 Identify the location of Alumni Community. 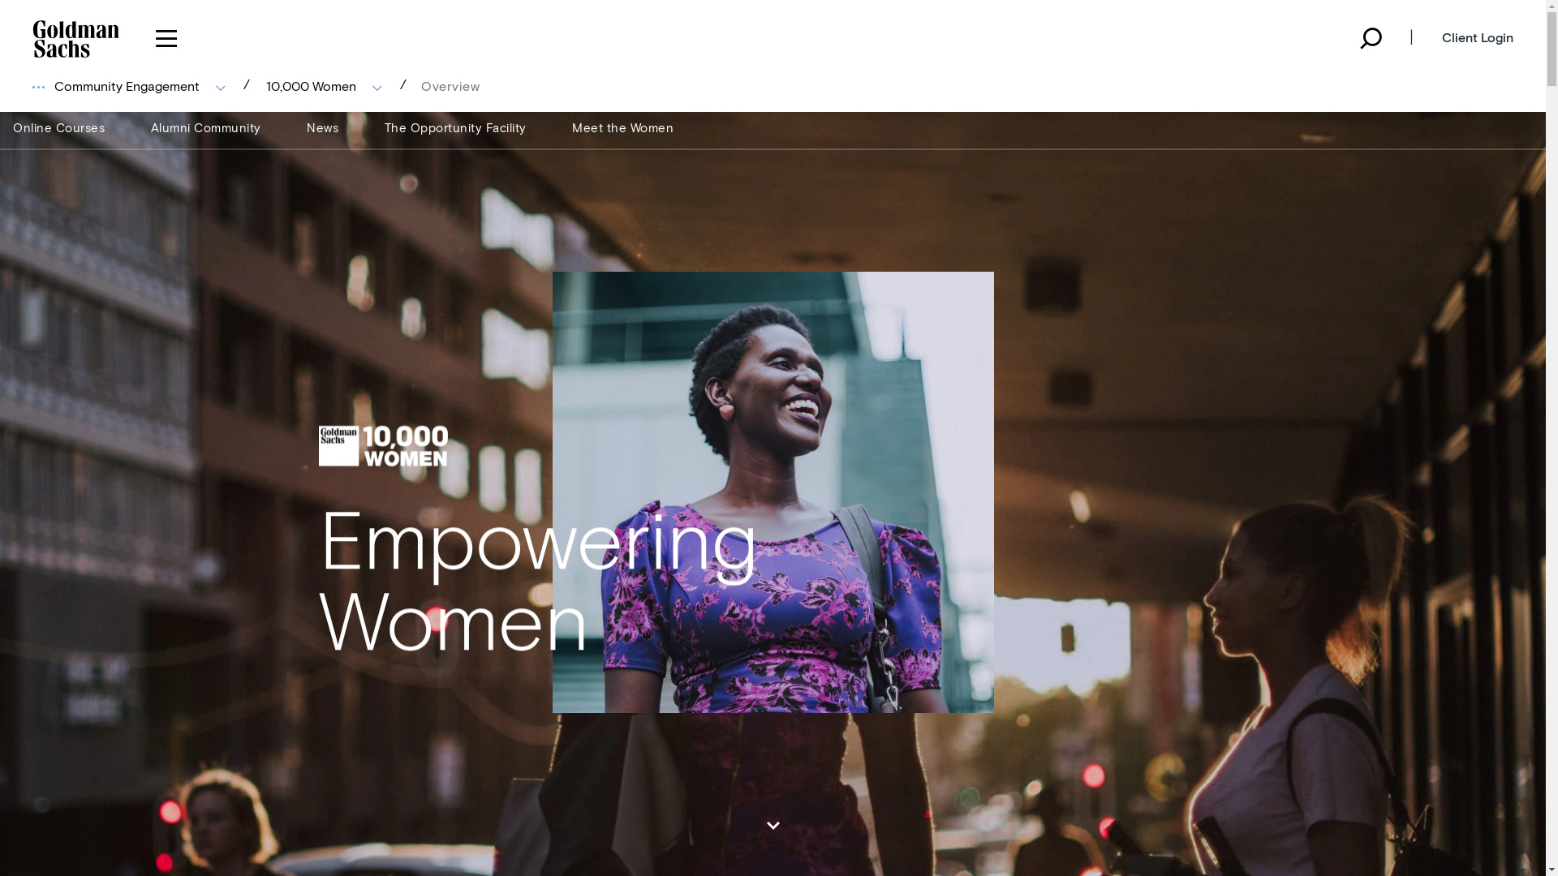
(206, 128).